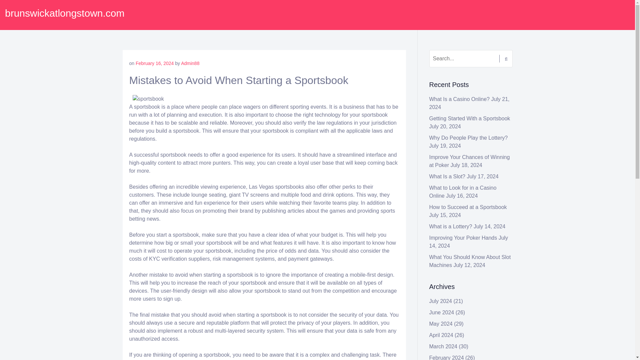 This screenshot has height=360, width=640. What do you see at coordinates (190, 63) in the screenshot?
I see `Admin88` at bounding box center [190, 63].